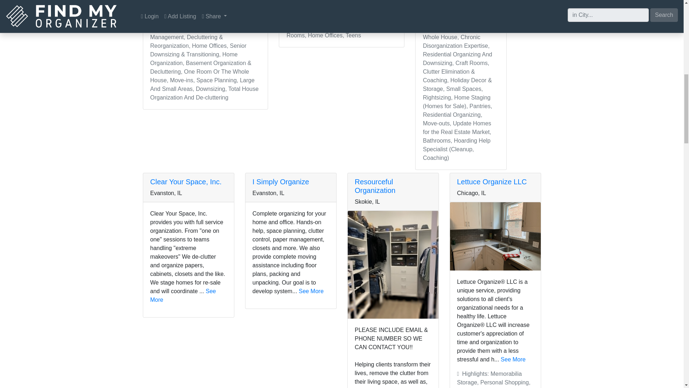  What do you see at coordinates (169, 14) in the screenshot?
I see `See More` at bounding box center [169, 14].